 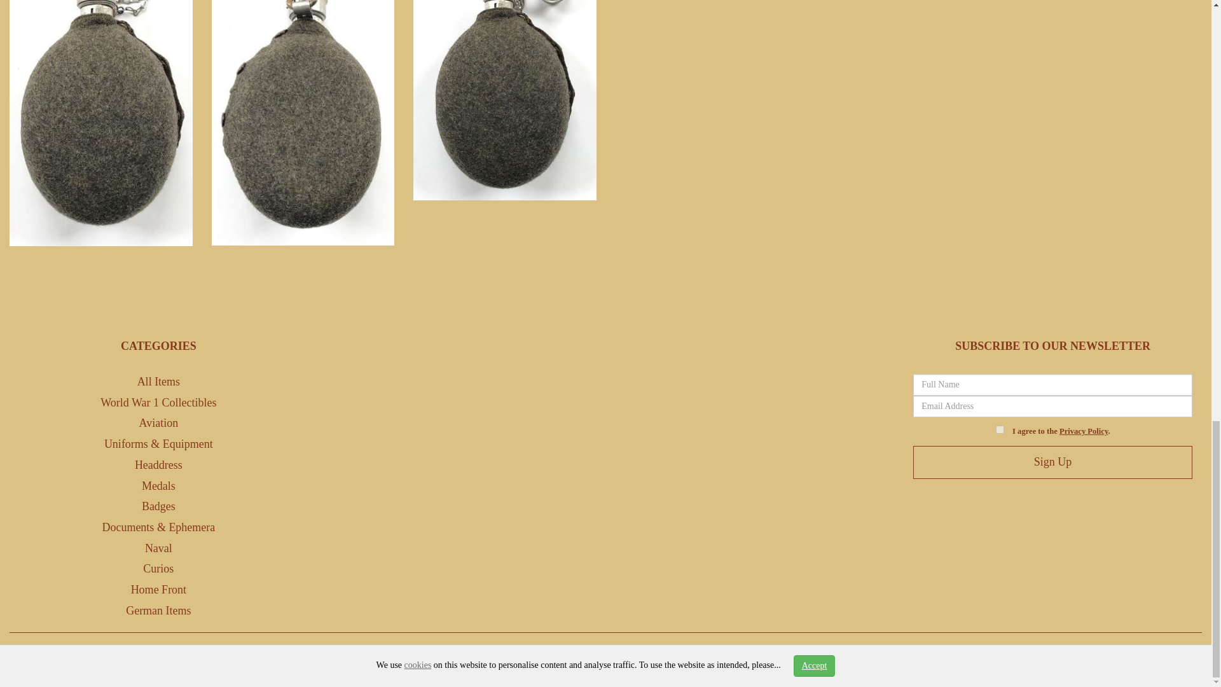 I want to click on Medals, so click(x=158, y=486).